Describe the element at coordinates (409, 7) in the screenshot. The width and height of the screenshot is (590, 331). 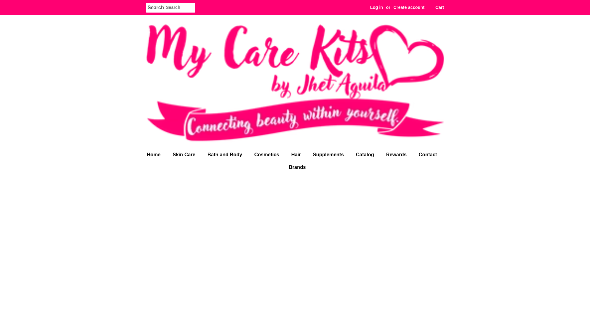
I see `Create account` at that location.